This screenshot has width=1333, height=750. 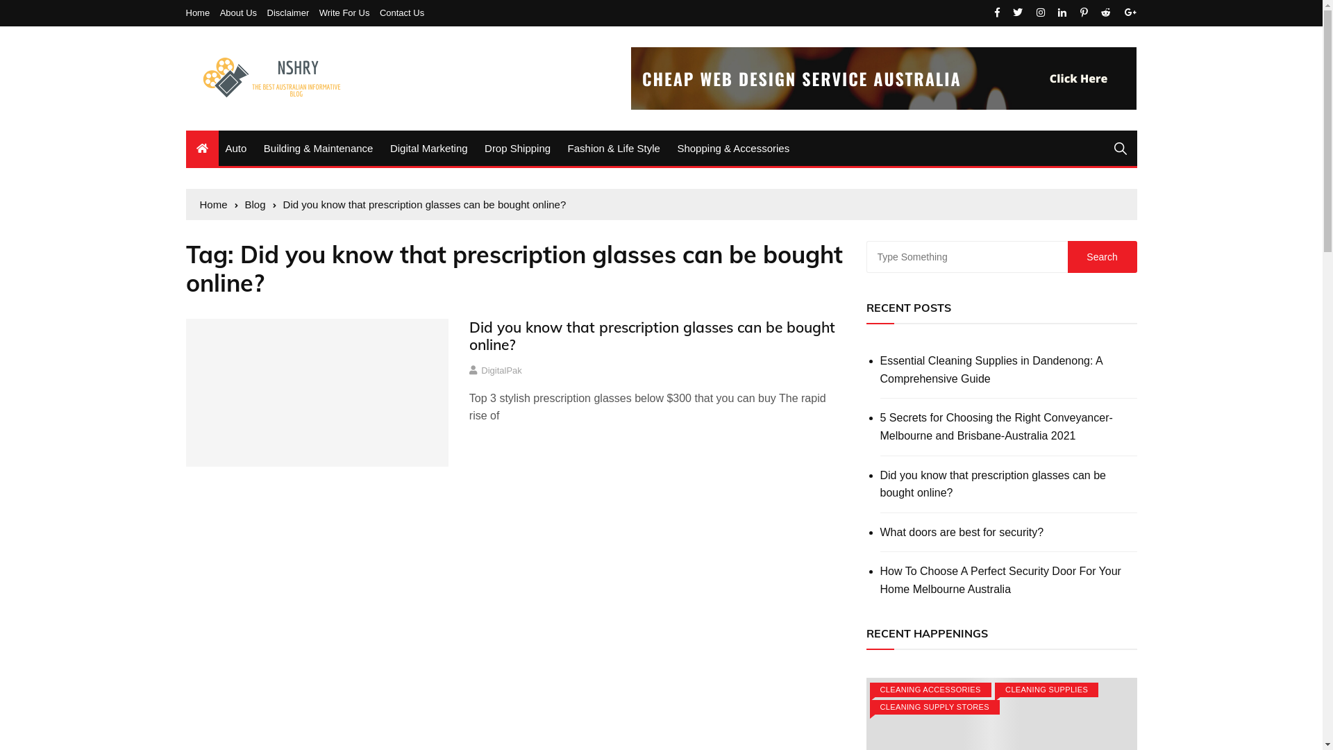 I want to click on Disclaimer, so click(x=292, y=12).